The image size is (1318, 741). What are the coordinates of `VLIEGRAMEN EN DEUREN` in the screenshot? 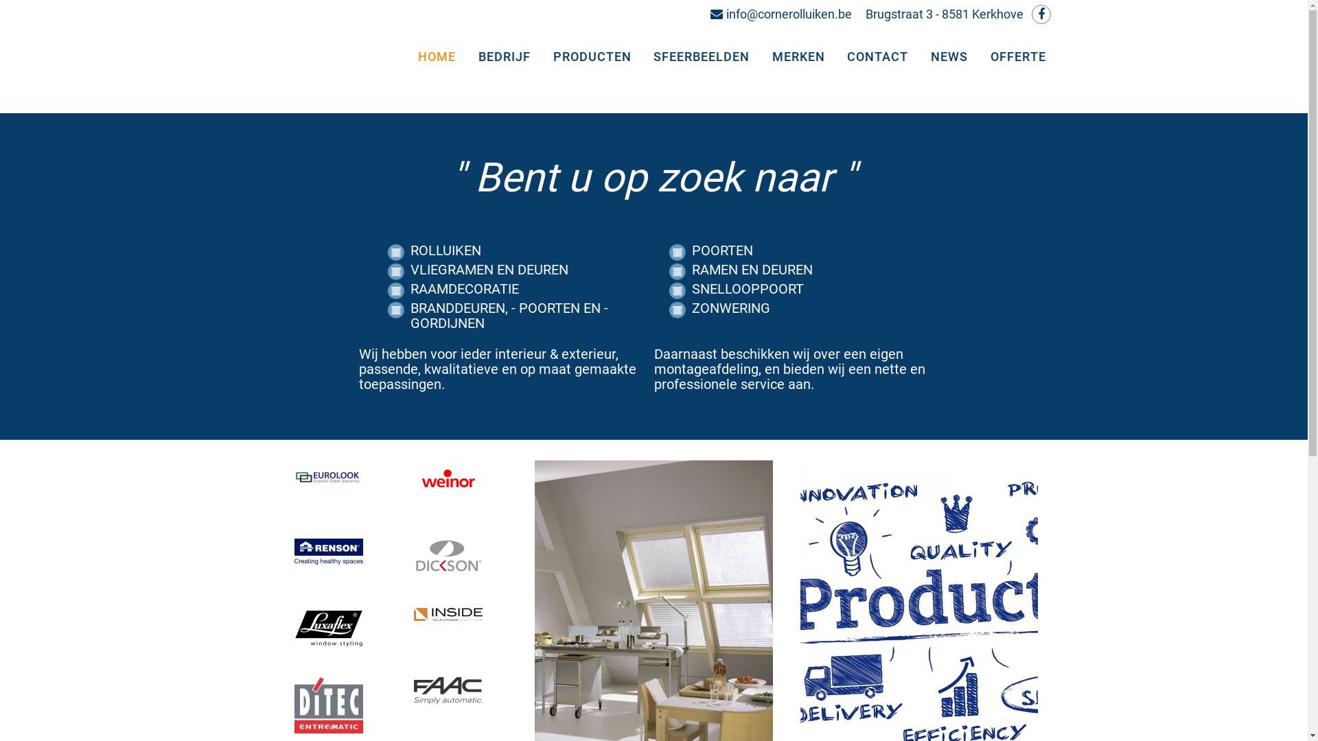 It's located at (523, 270).